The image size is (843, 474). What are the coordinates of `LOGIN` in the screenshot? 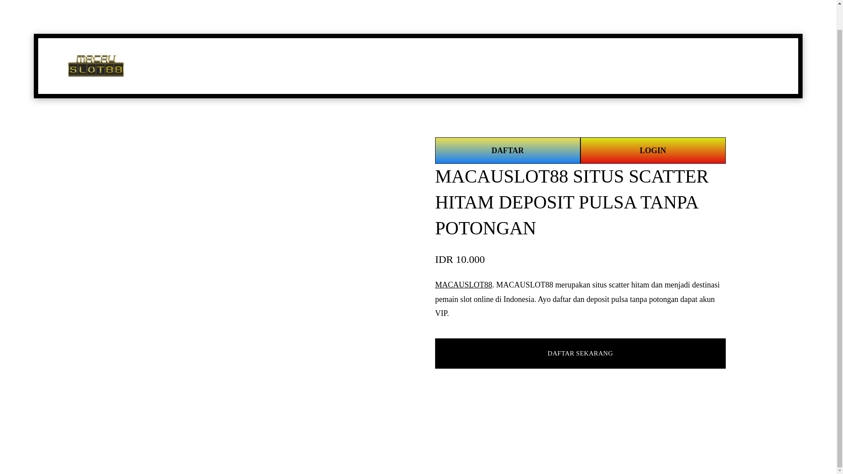 It's located at (653, 150).